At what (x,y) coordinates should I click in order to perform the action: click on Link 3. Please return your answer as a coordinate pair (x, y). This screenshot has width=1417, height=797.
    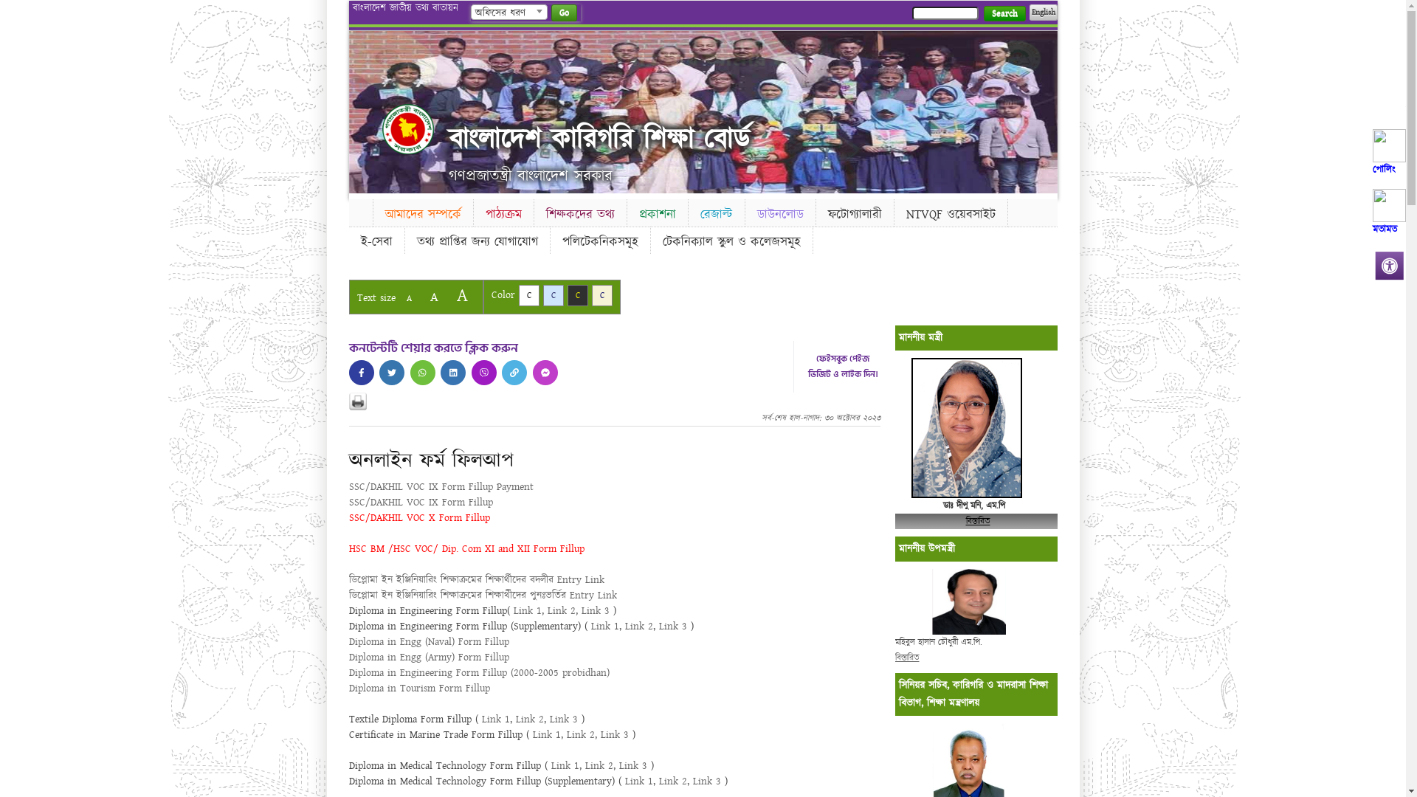
    Looking at the image, I should click on (596, 611).